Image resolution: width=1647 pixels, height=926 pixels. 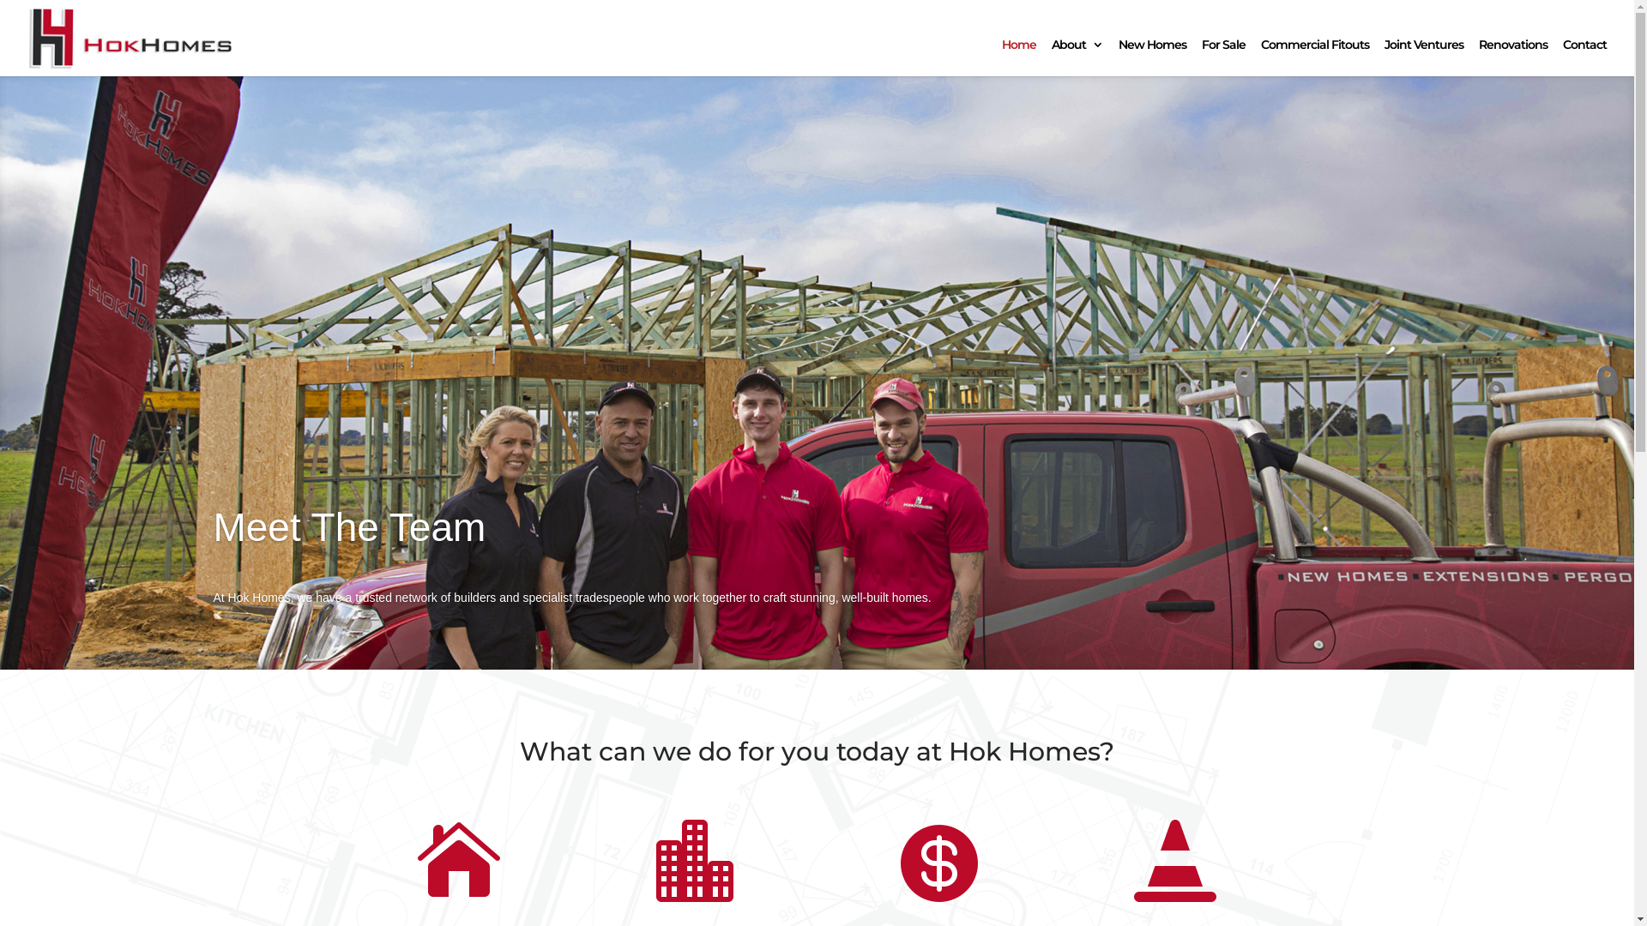 What do you see at coordinates (1513, 57) in the screenshot?
I see `Renovations` at bounding box center [1513, 57].